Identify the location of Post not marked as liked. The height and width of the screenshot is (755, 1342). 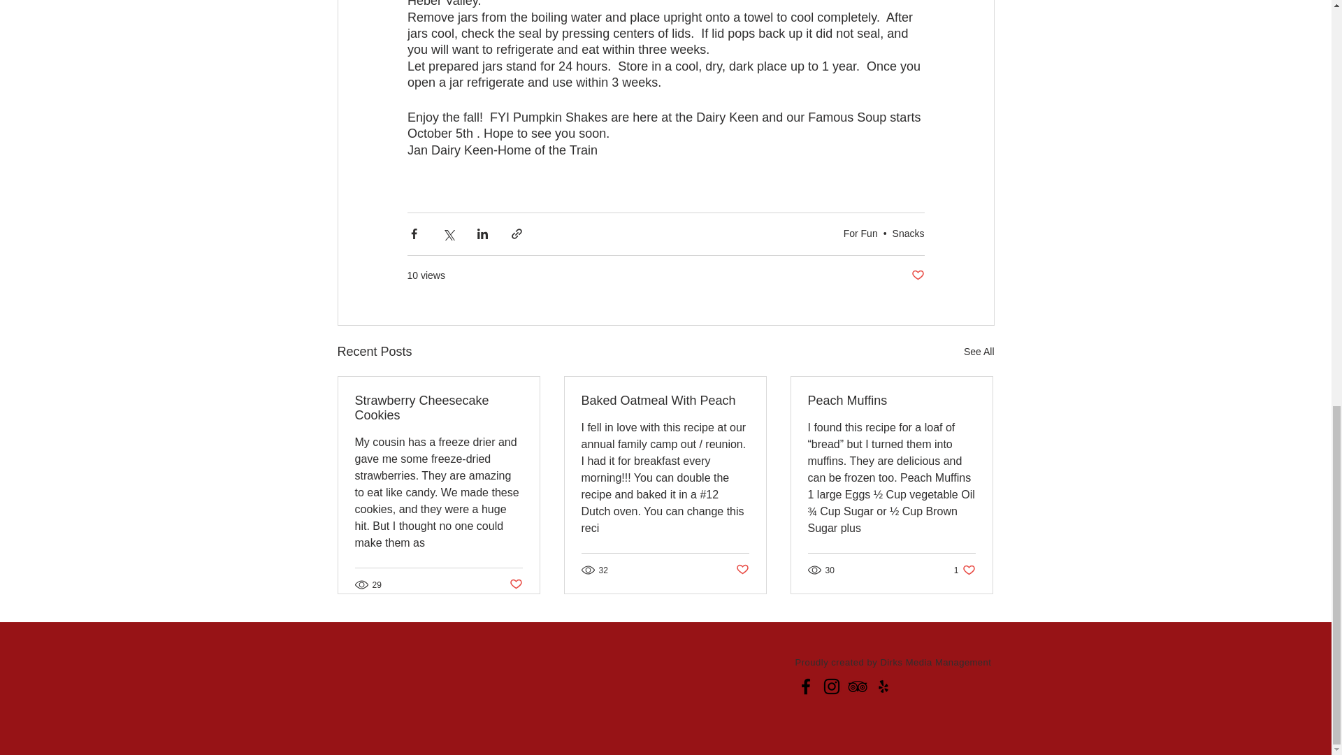
(742, 570).